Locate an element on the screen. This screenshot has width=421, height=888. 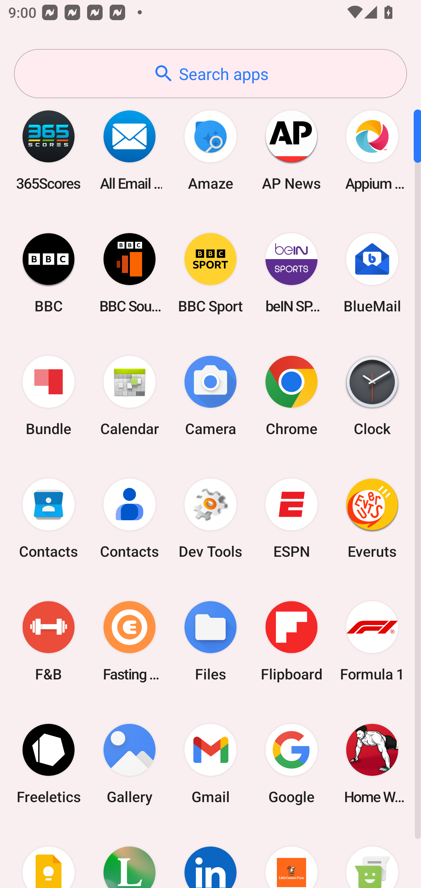
Files is located at coordinates (210, 641).